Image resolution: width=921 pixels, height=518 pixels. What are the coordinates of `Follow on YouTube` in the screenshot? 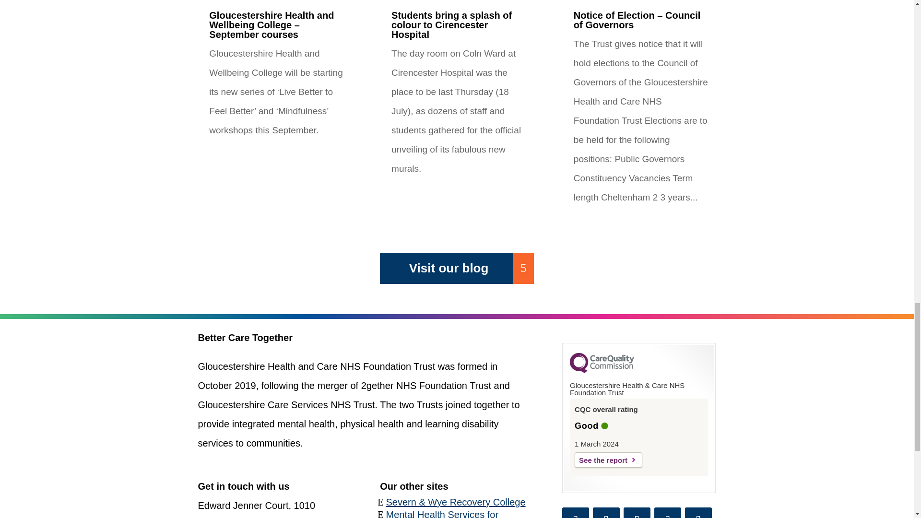 It's located at (698, 513).